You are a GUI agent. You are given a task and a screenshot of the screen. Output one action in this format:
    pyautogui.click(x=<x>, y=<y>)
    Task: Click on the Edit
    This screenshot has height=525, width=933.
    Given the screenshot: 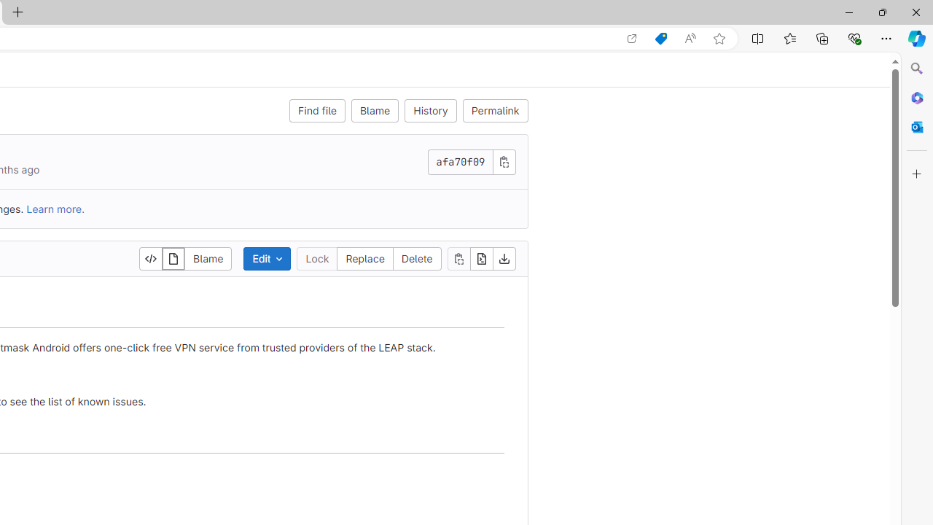 What is the action you would take?
    pyautogui.click(x=267, y=258)
    